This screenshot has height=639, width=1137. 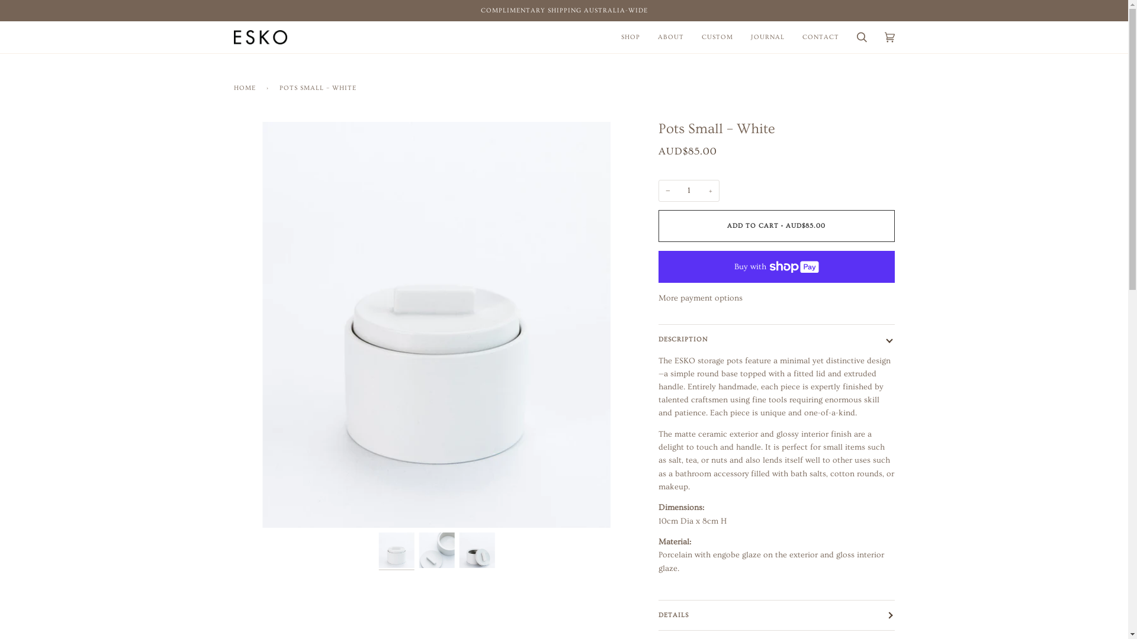 I want to click on DETAILS, so click(x=777, y=615).